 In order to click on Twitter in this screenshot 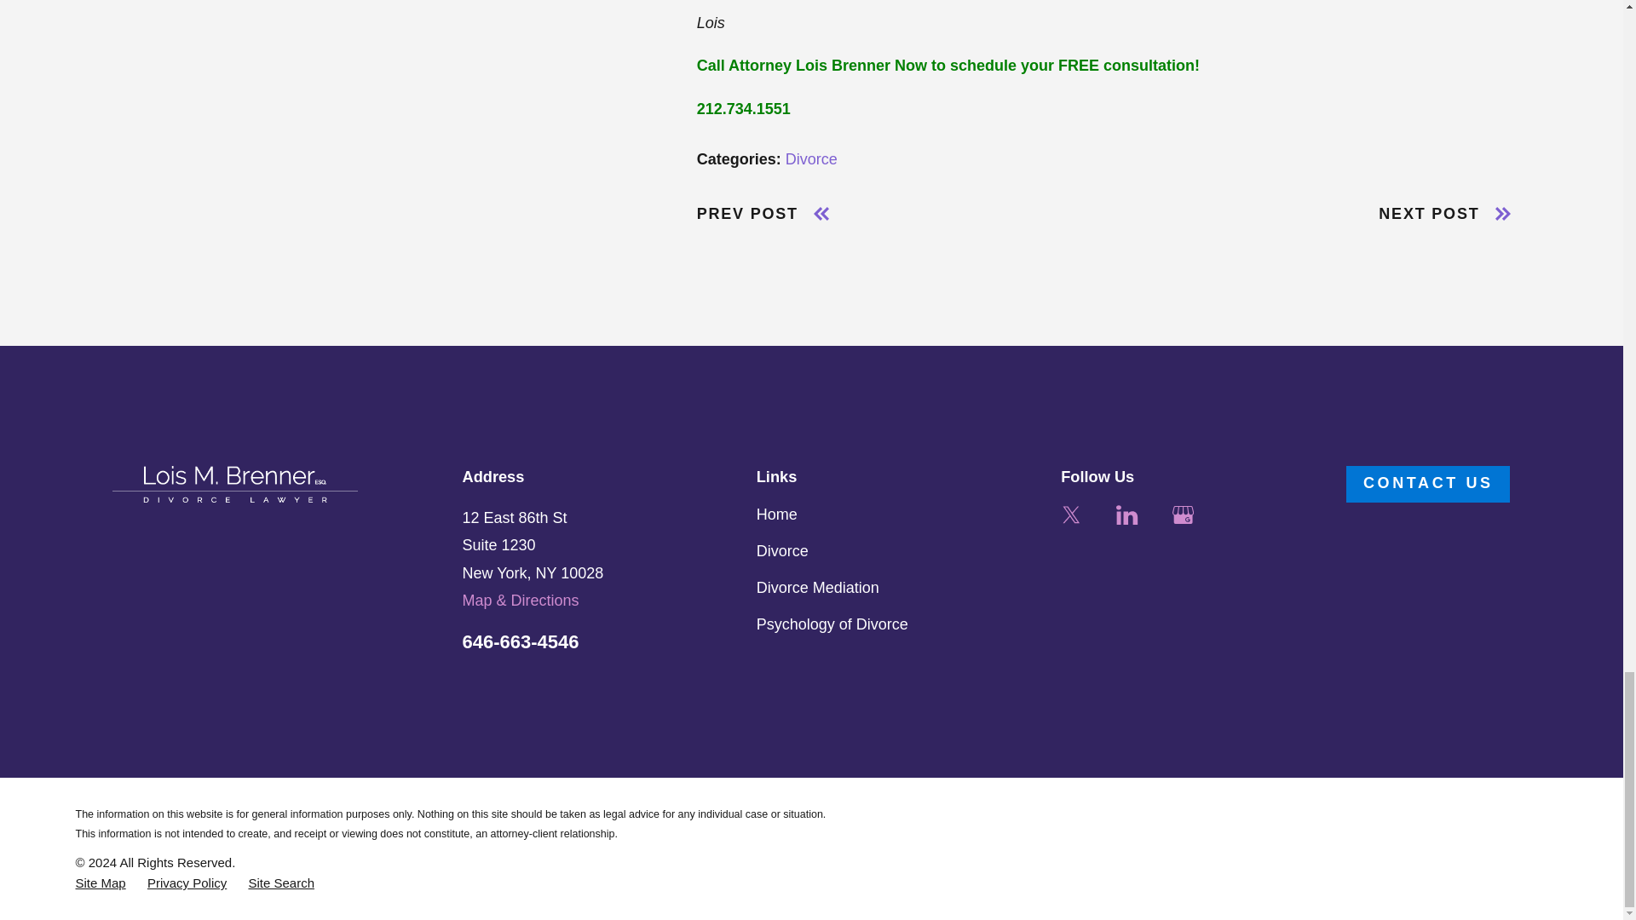, I will do `click(1070, 515)`.